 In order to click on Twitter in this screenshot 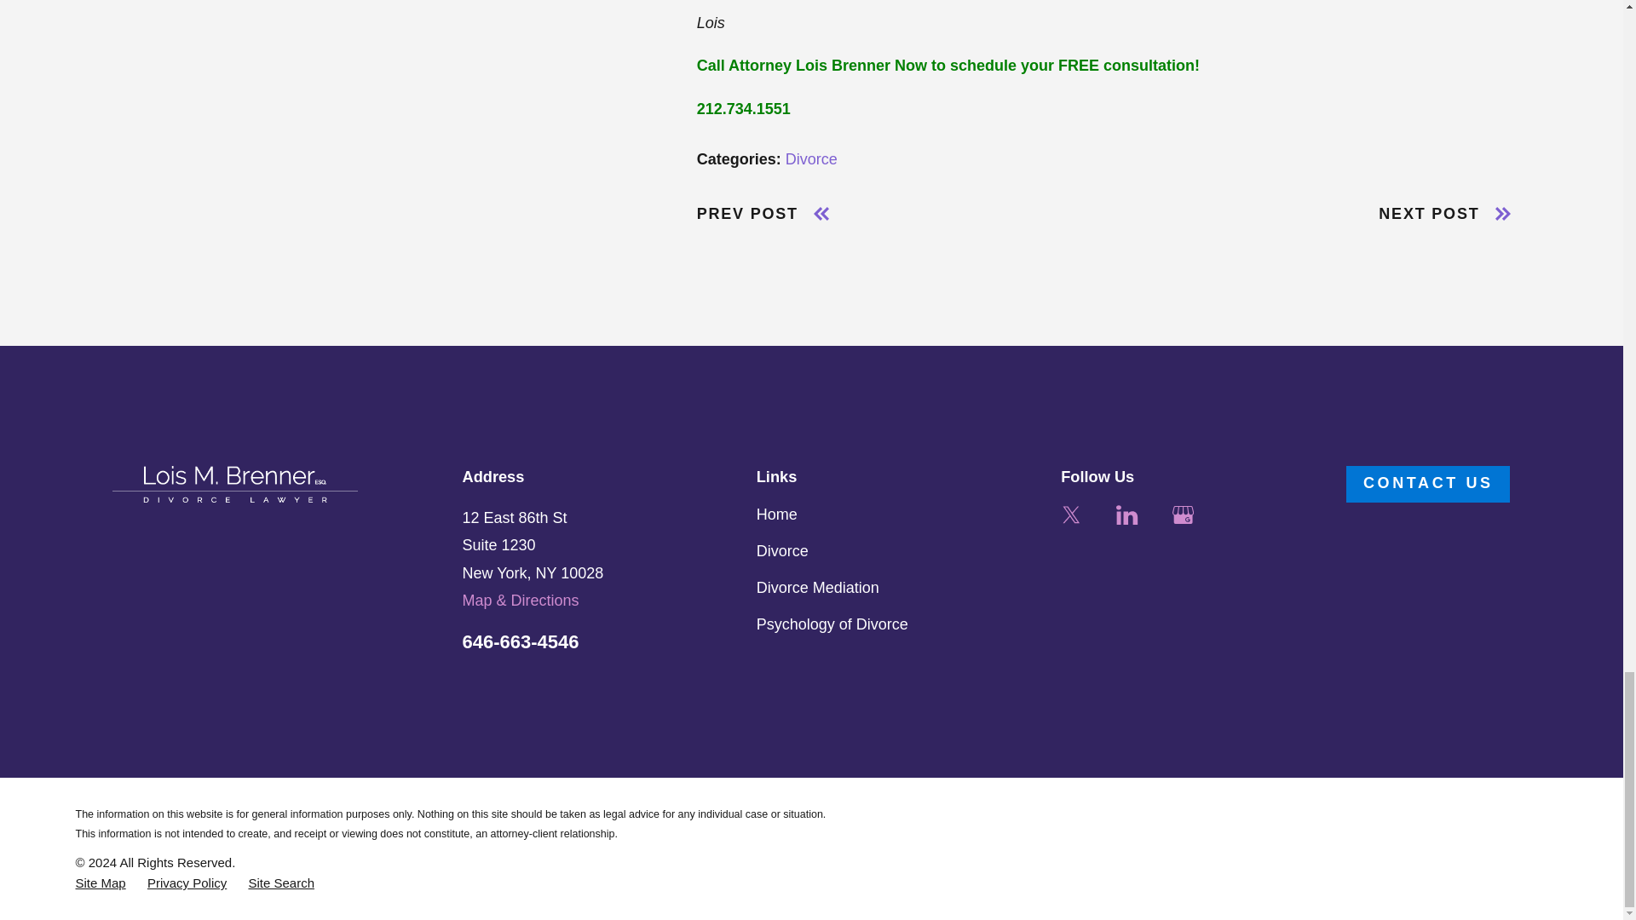, I will do `click(1070, 515)`.